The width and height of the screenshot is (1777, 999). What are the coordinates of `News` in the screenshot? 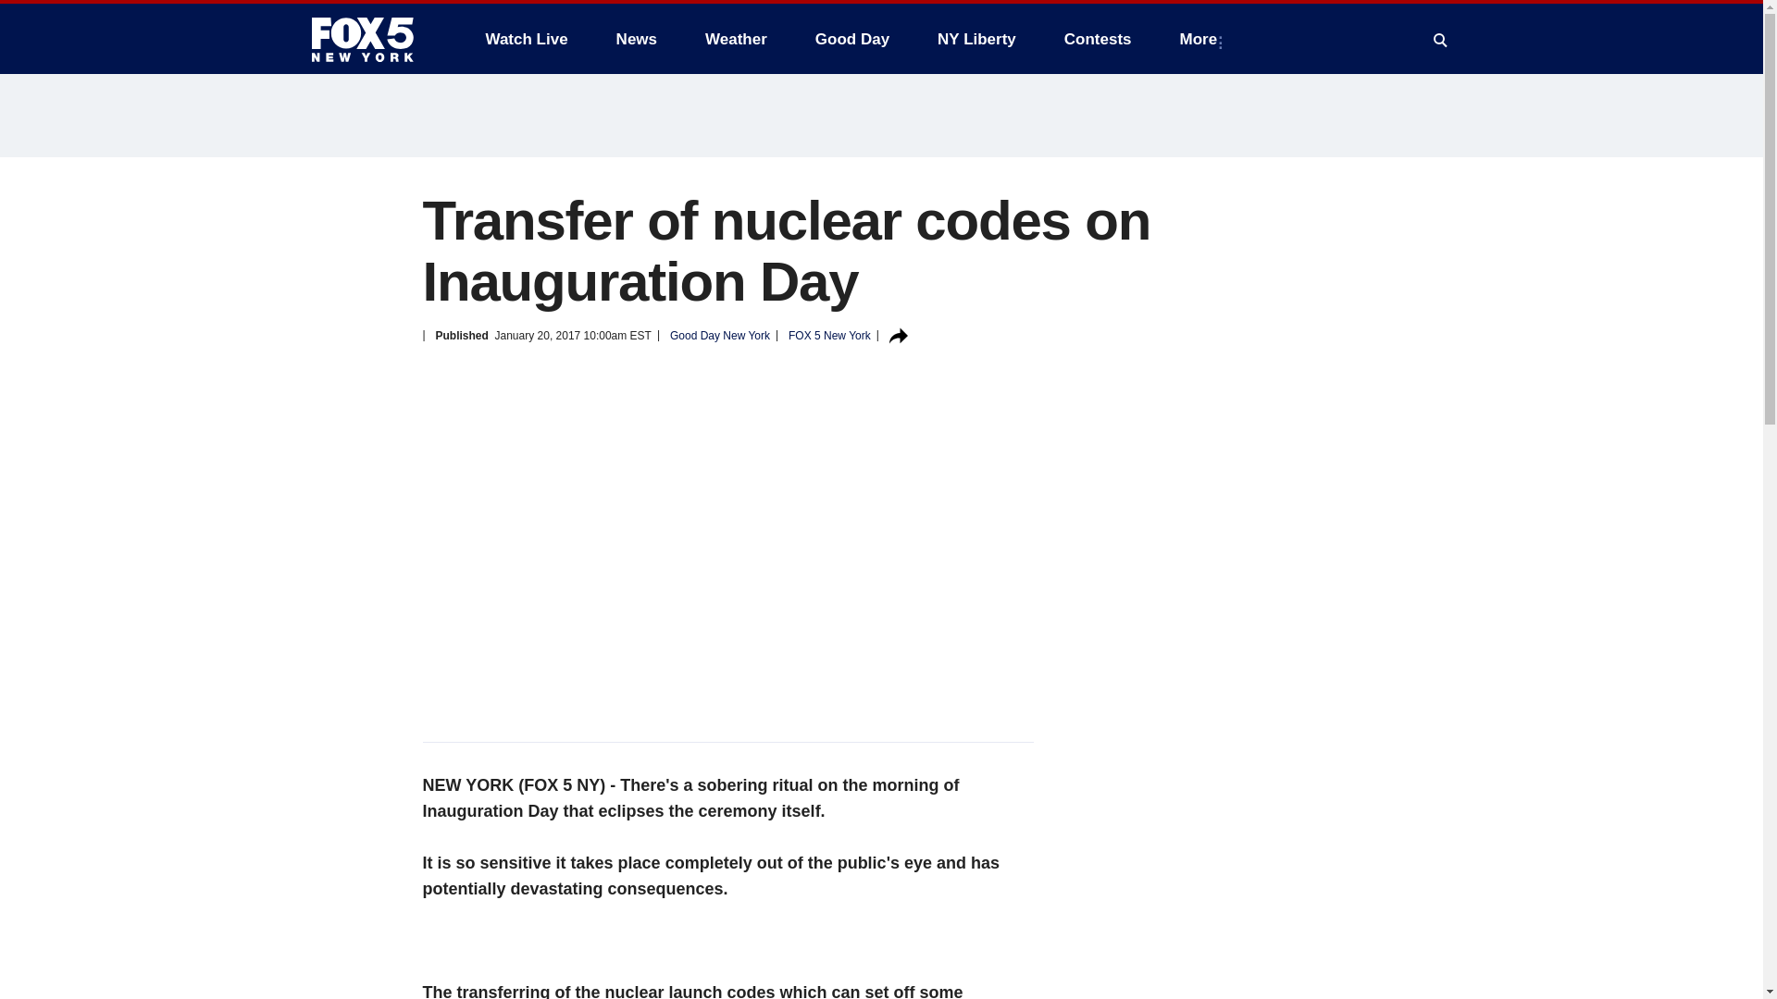 It's located at (637, 39).